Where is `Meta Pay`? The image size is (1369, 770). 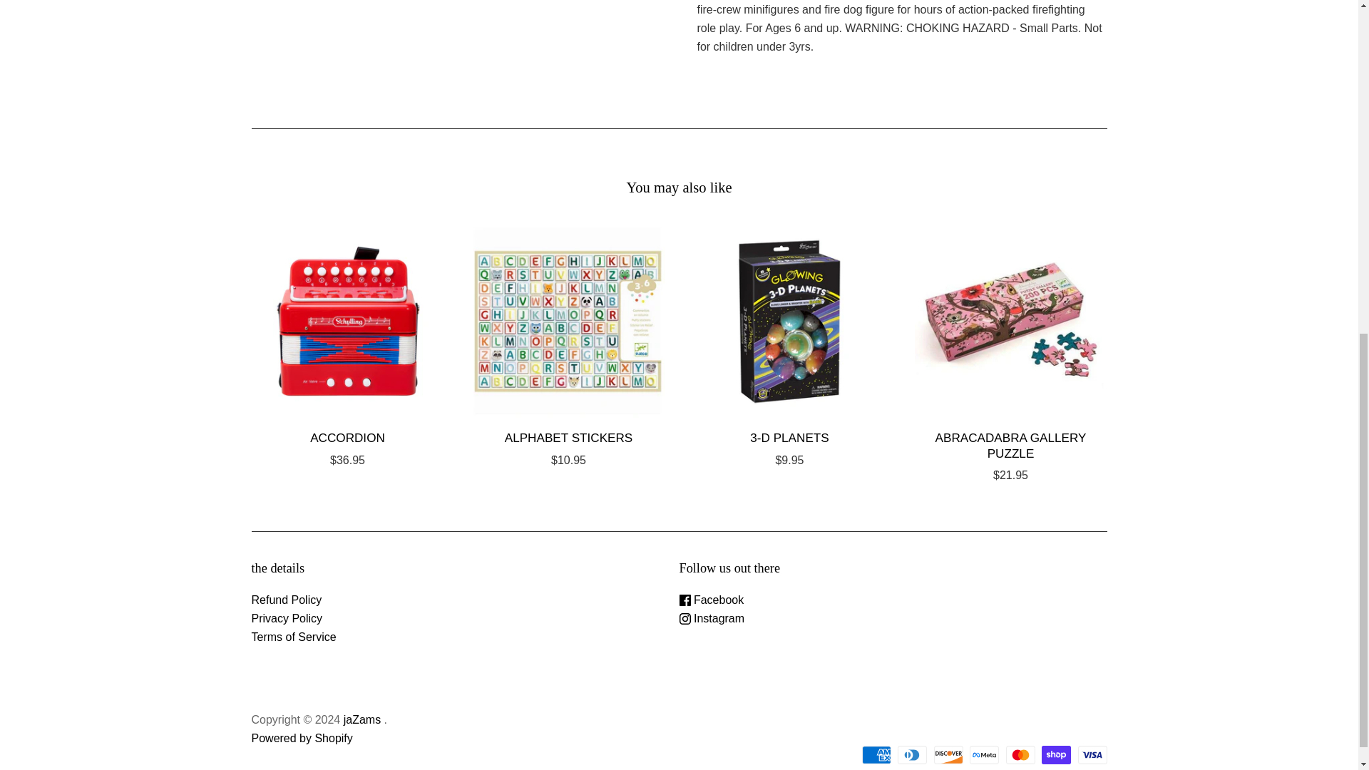
Meta Pay is located at coordinates (984, 755).